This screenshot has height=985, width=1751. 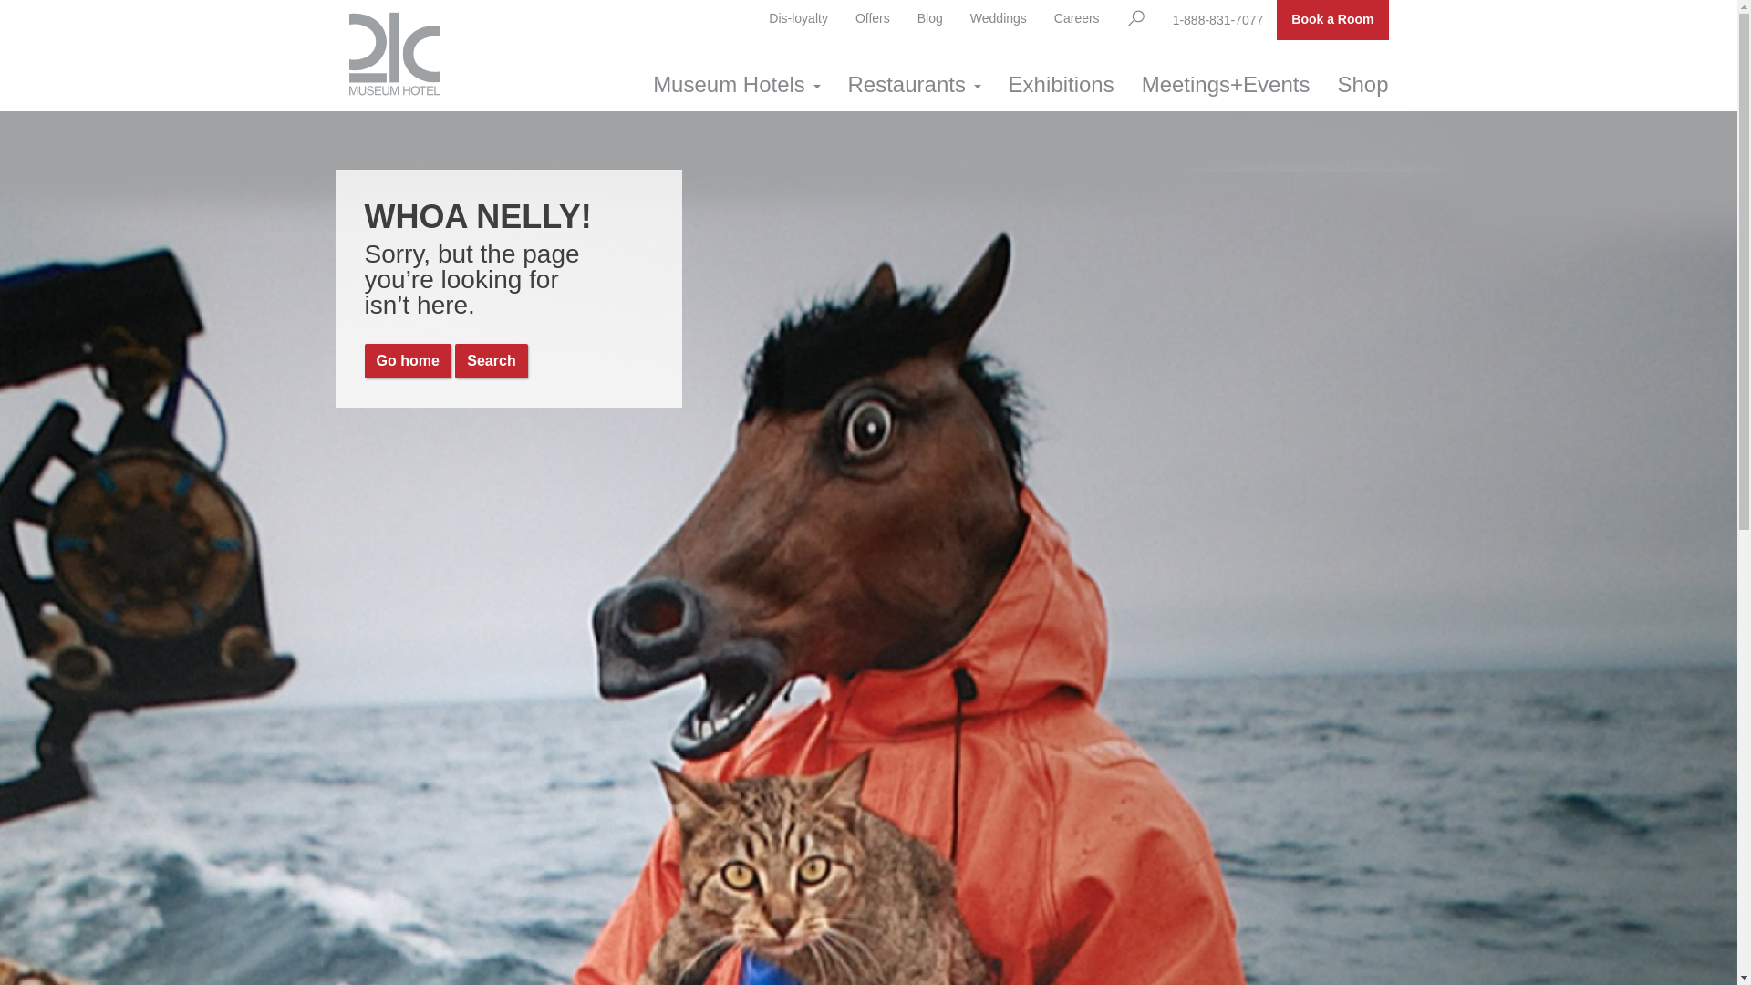 What do you see at coordinates (409, 361) in the screenshot?
I see `Go home` at bounding box center [409, 361].